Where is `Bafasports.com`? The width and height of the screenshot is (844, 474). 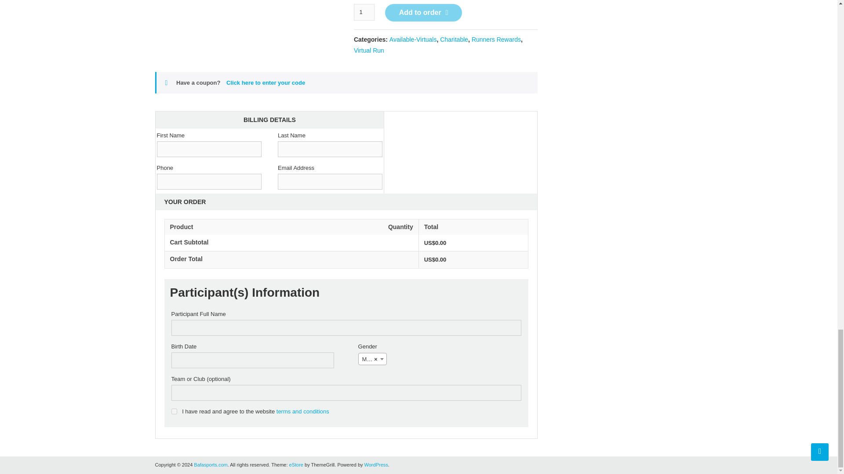 Bafasports.com is located at coordinates (210, 464).